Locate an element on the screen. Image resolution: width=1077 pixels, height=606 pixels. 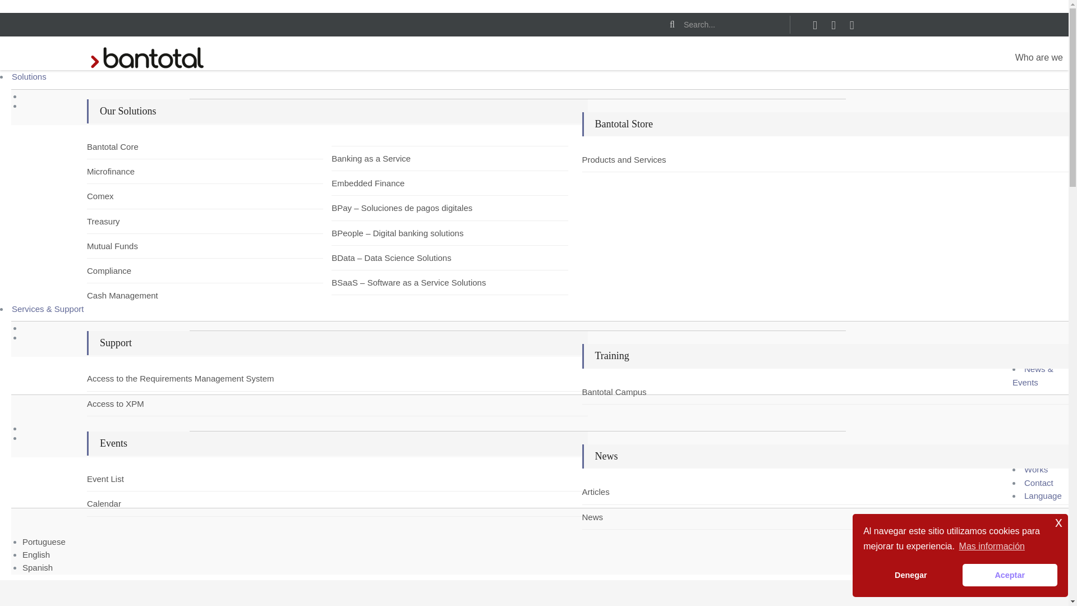
Mutual Funds is located at coordinates (120, 246).